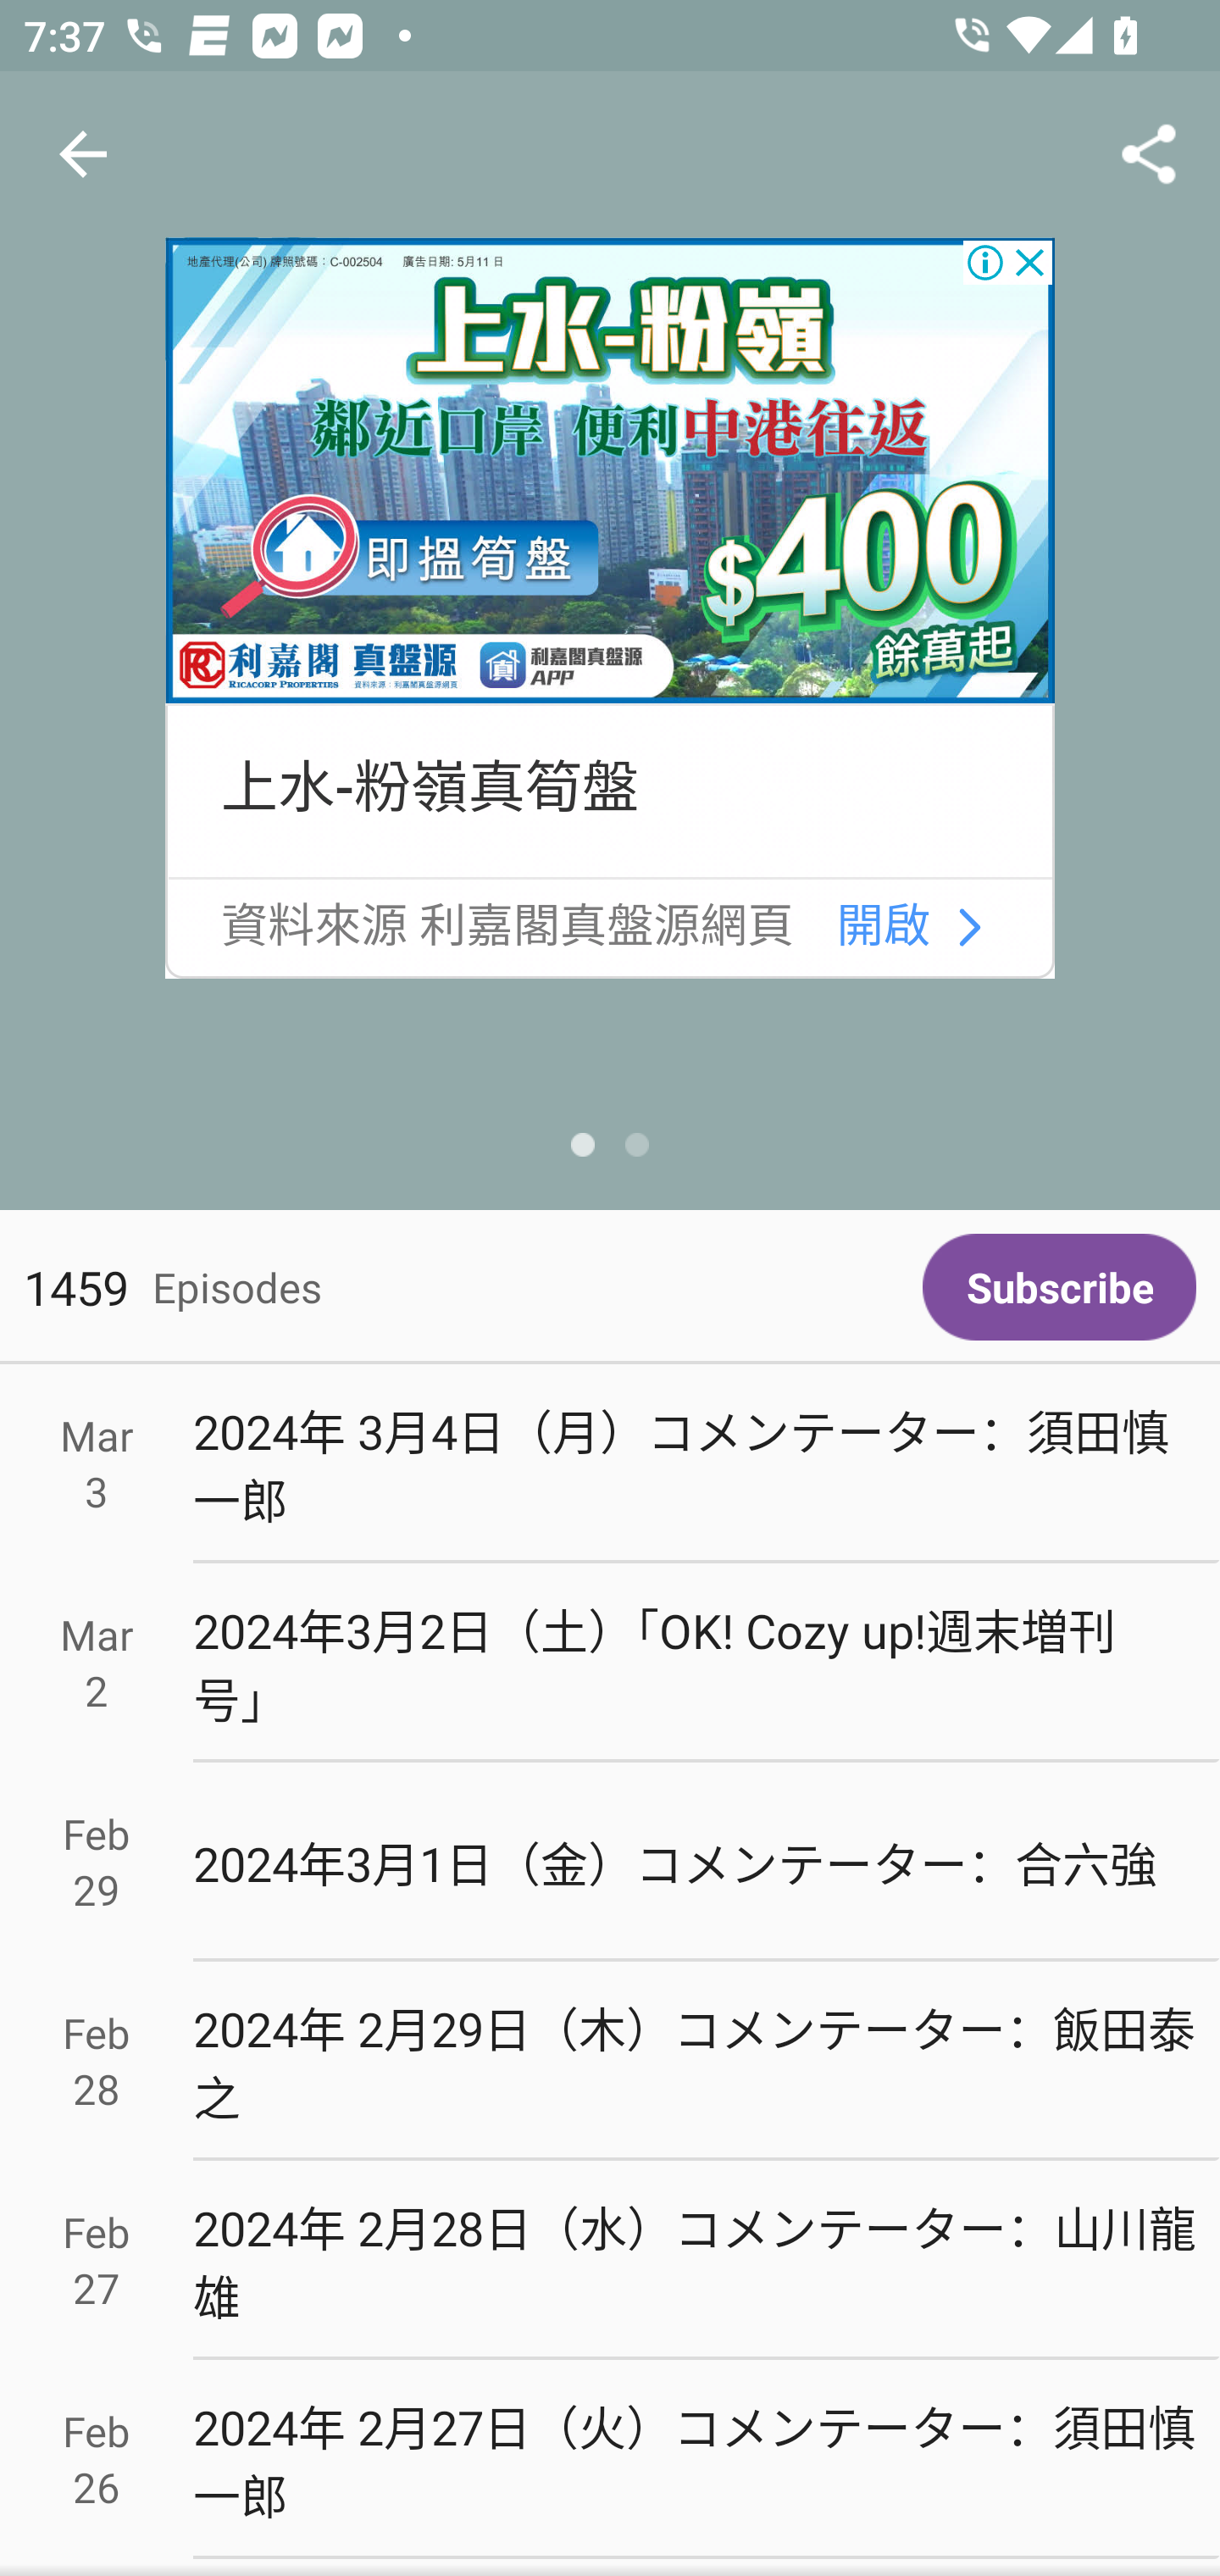 The height and width of the screenshot is (2576, 1220). Describe the element at coordinates (610, 1863) in the screenshot. I see `Feb 29 2024年3月1日（金）コメンテーター：合六強` at that location.